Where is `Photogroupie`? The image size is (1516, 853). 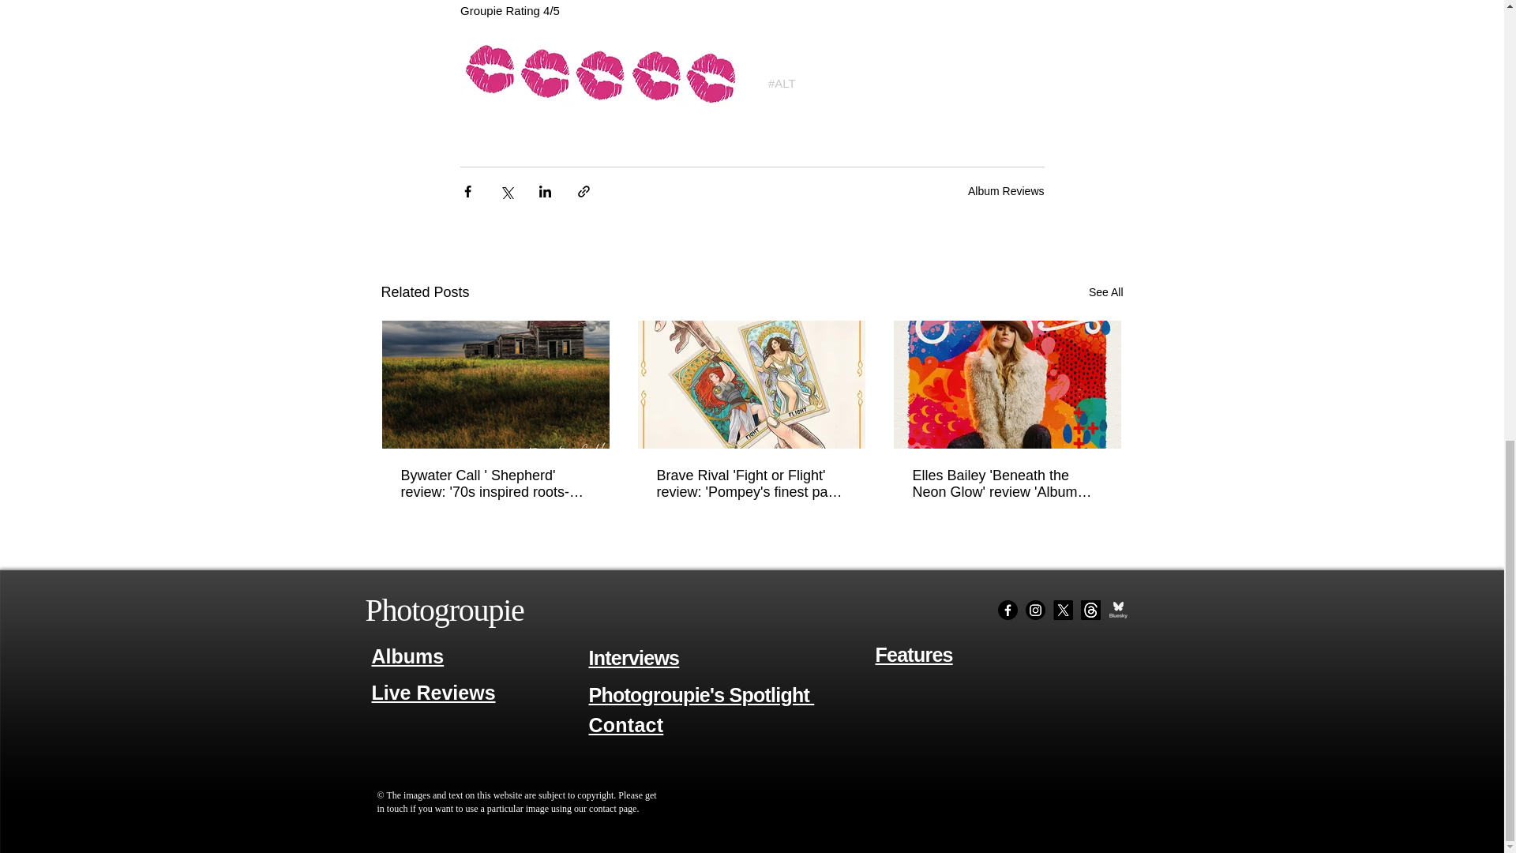 Photogroupie is located at coordinates (444, 610).